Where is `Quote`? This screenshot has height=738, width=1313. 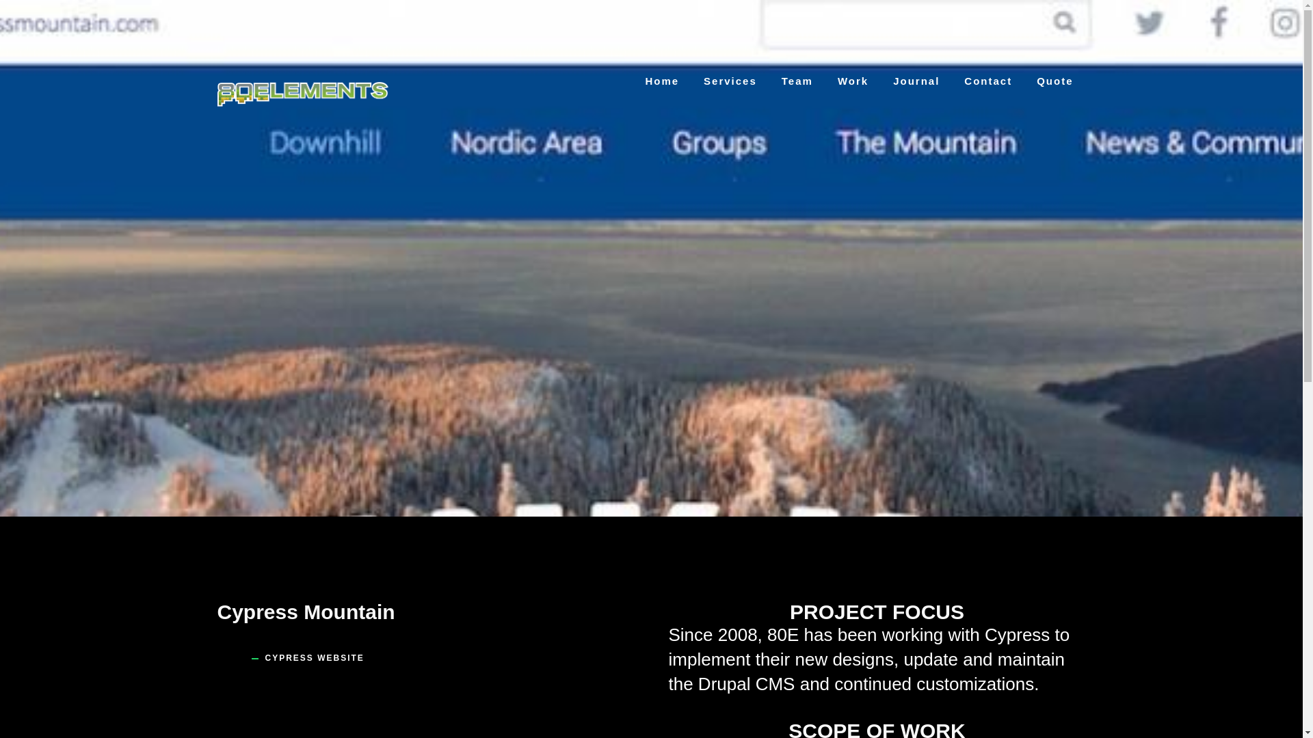
Quote is located at coordinates (1055, 81).